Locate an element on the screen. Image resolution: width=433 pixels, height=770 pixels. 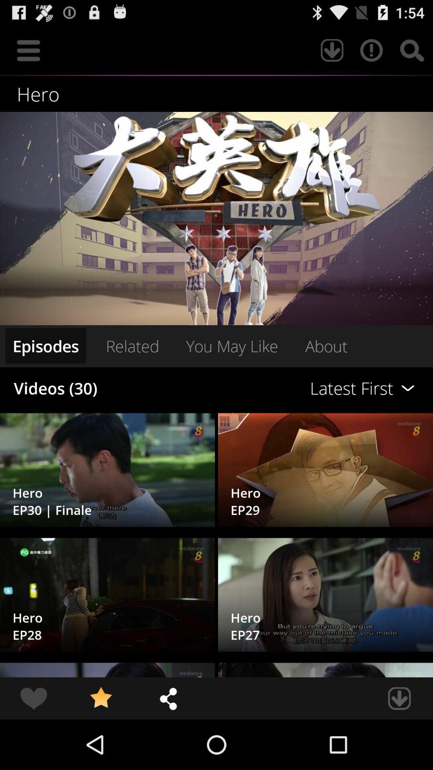
open the item to the right of the you may like item is located at coordinates (326, 346).